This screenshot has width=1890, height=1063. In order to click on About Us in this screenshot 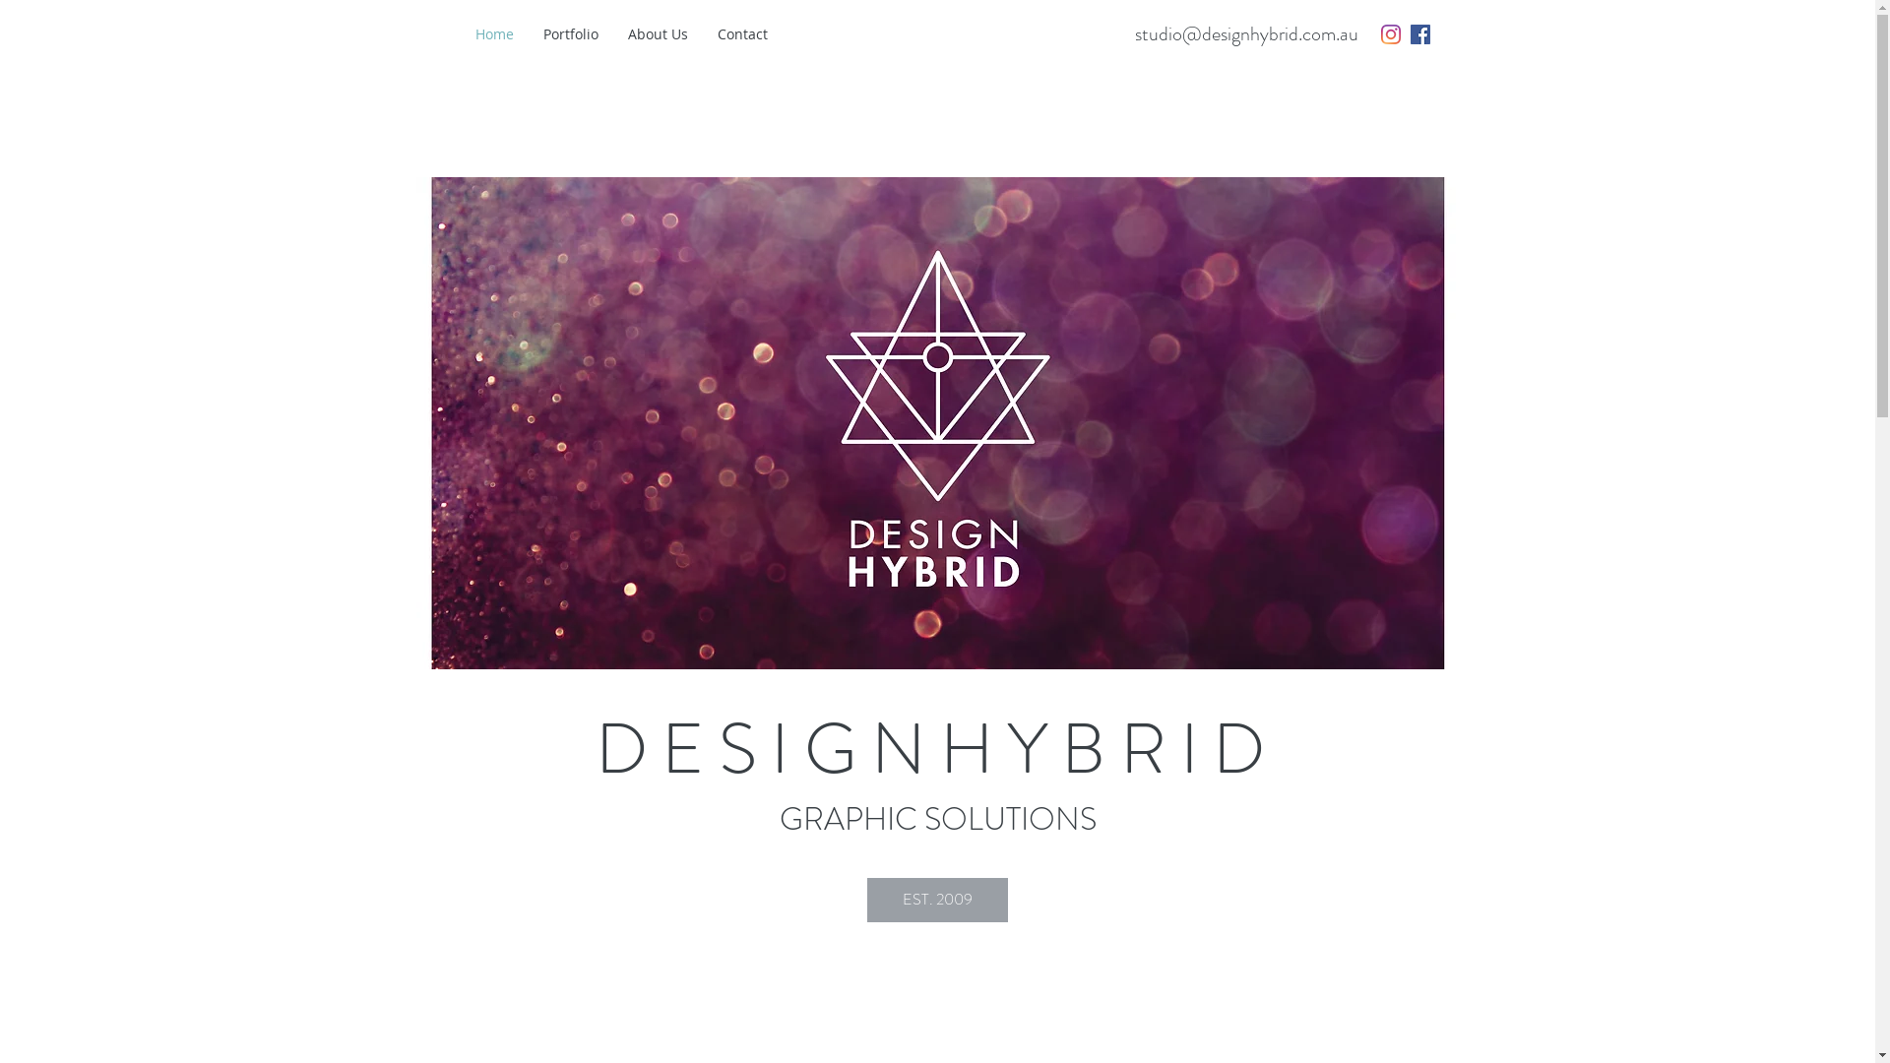, I will do `click(658, 34)`.